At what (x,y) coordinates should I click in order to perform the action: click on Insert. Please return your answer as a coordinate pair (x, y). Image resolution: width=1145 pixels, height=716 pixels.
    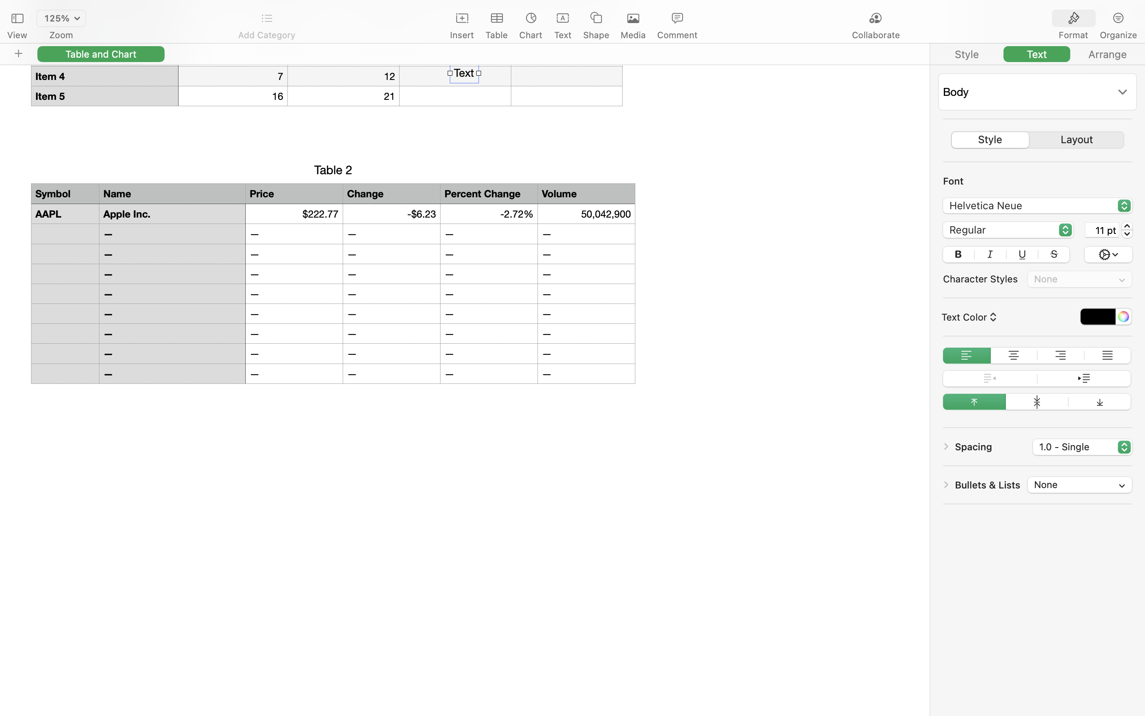
    Looking at the image, I should click on (462, 35).